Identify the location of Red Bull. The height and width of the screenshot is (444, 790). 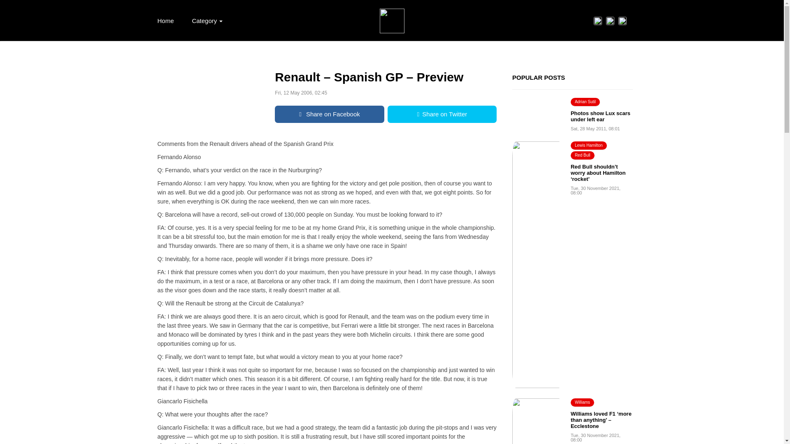
(583, 155).